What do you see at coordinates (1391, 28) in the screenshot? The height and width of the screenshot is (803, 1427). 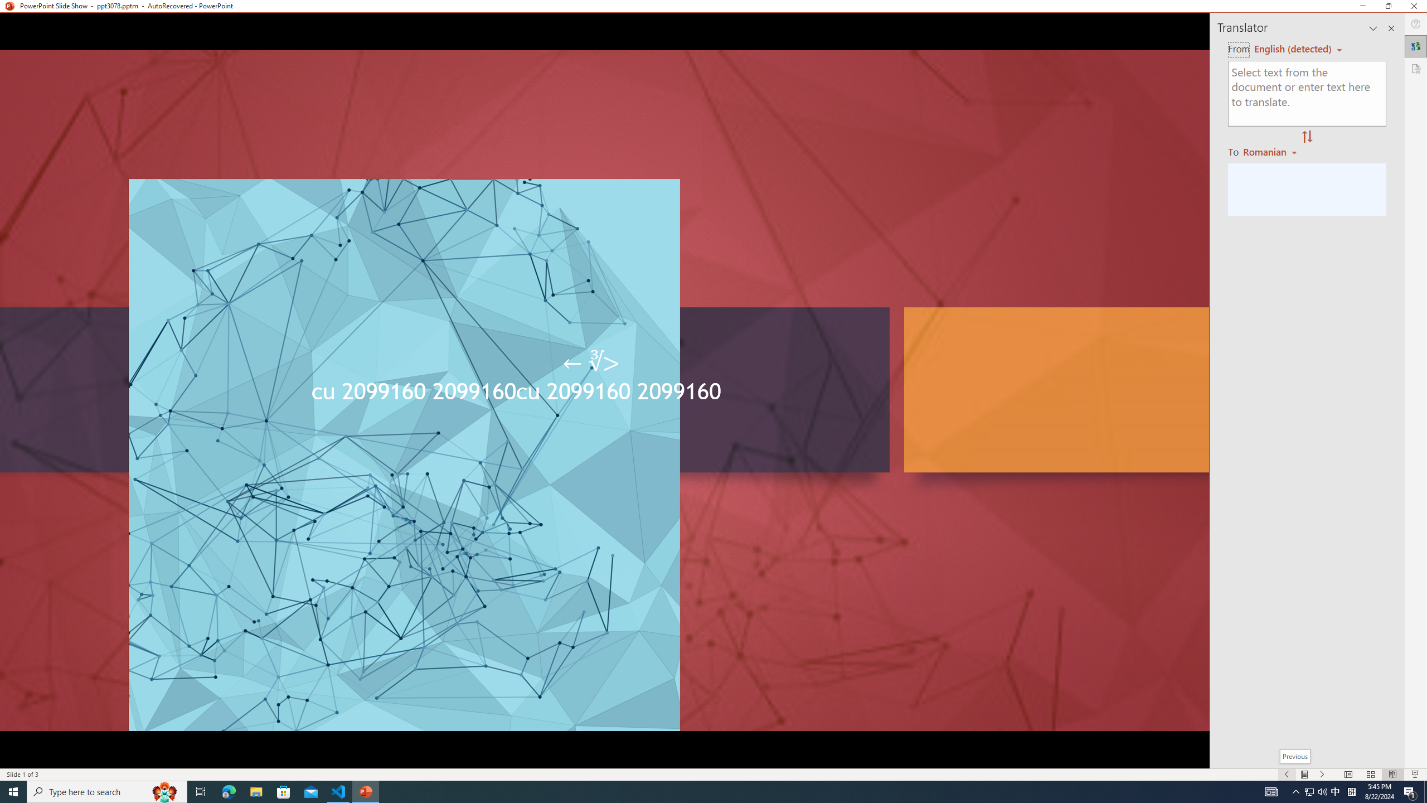 I see `Close pane` at bounding box center [1391, 28].